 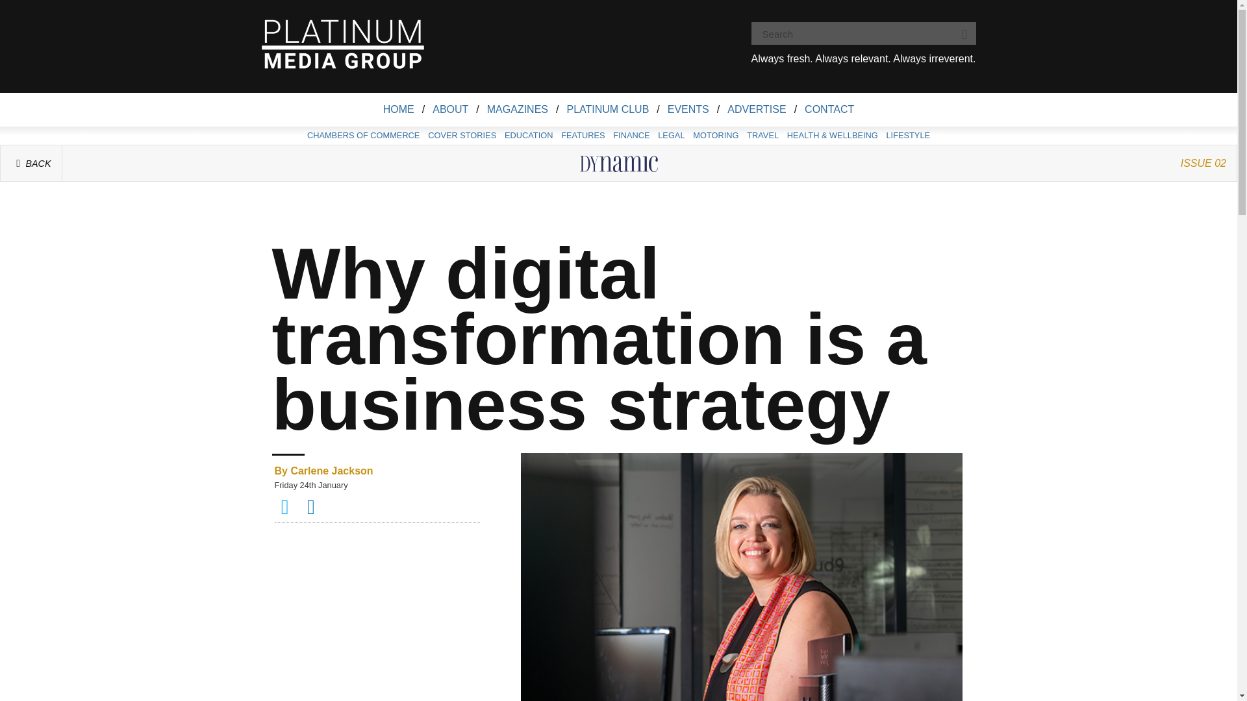 What do you see at coordinates (377, 471) in the screenshot?
I see `By Carlene Jackson` at bounding box center [377, 471].